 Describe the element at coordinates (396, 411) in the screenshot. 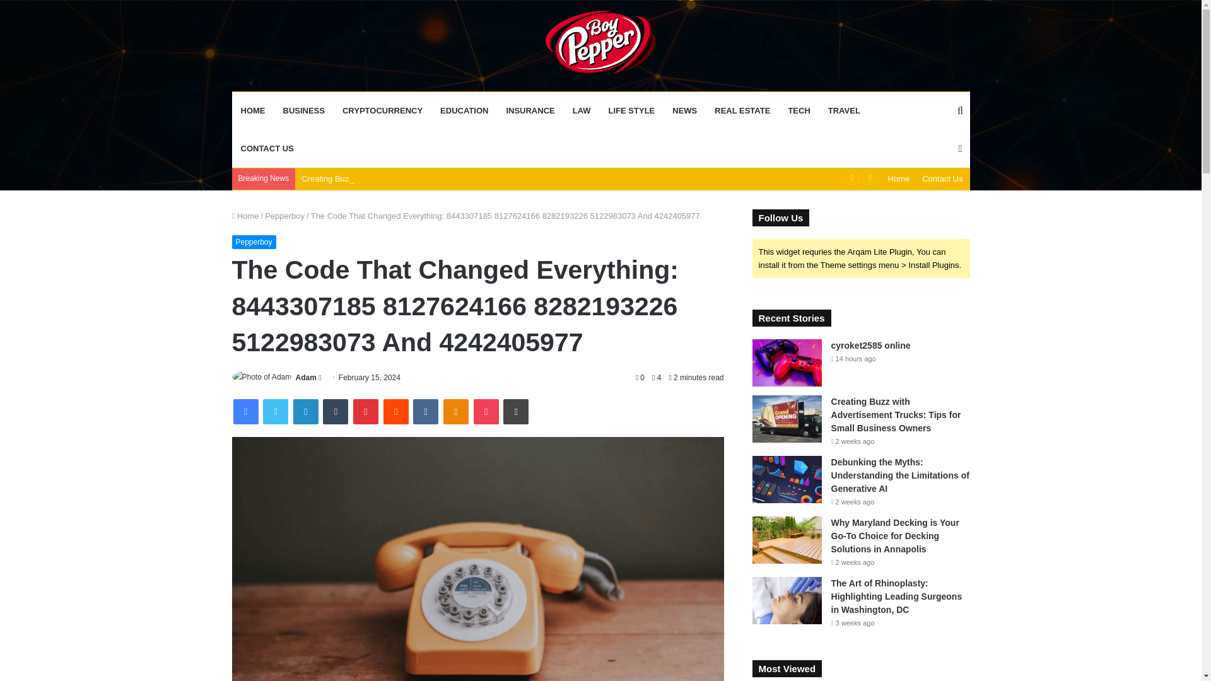

I see `Reddit` at that location.